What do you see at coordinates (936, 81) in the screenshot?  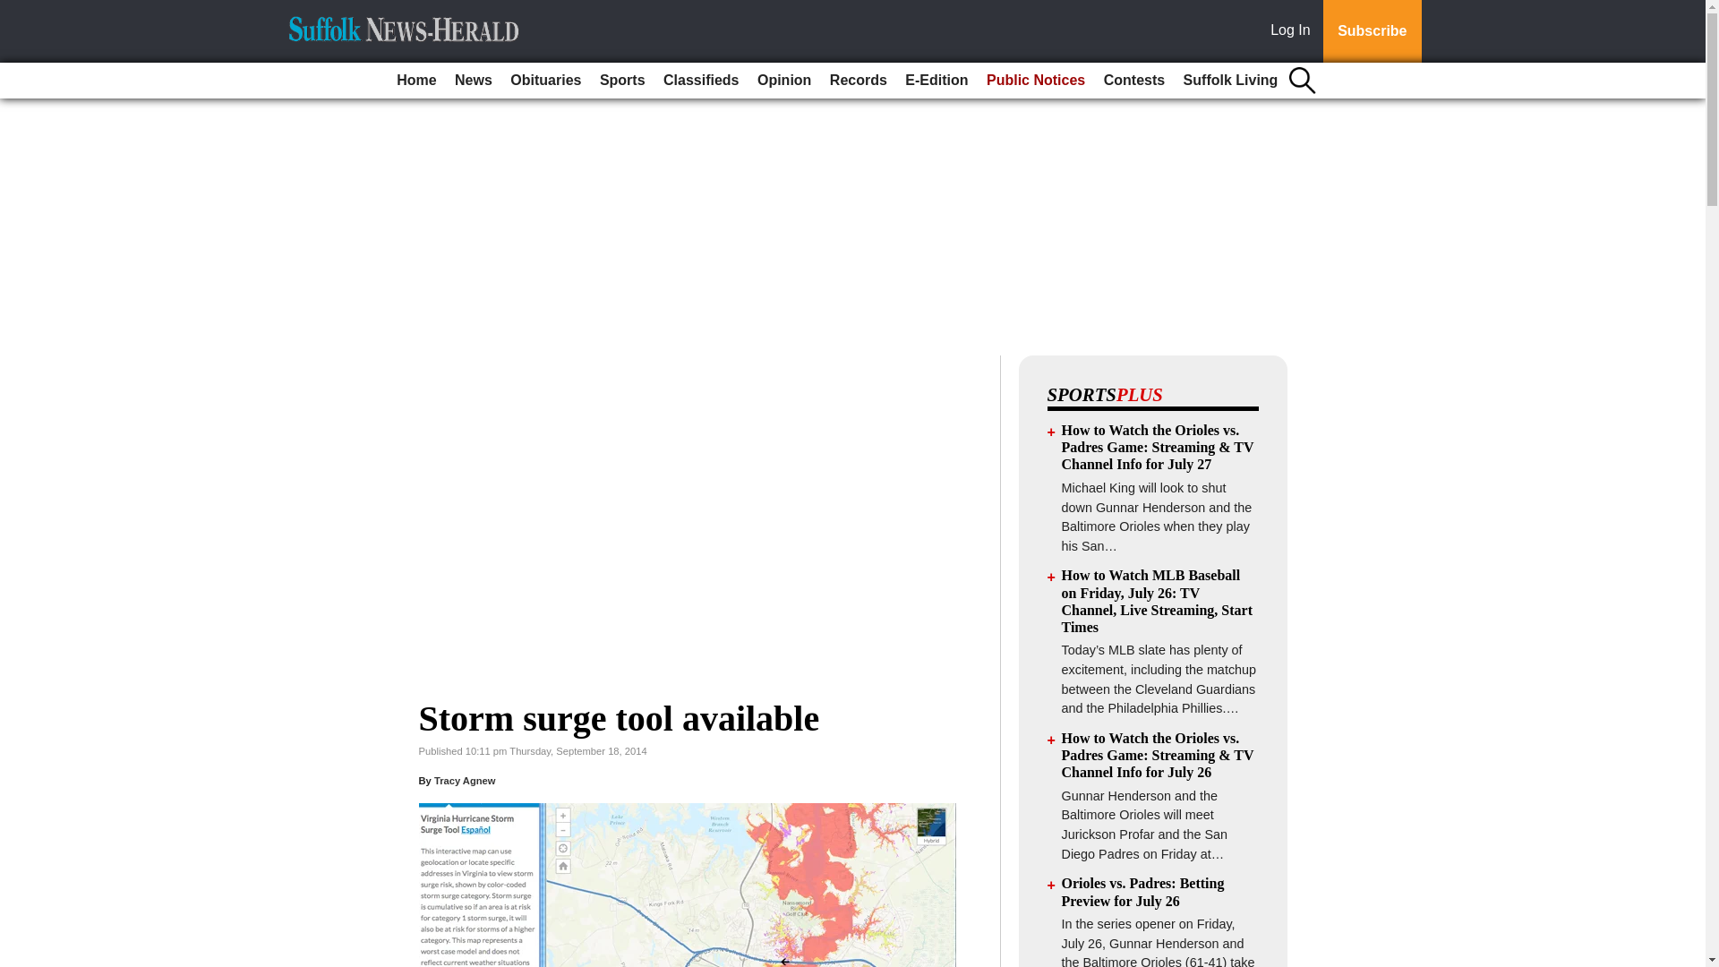 I see `E-Edition` at bounding box center [936, 81].